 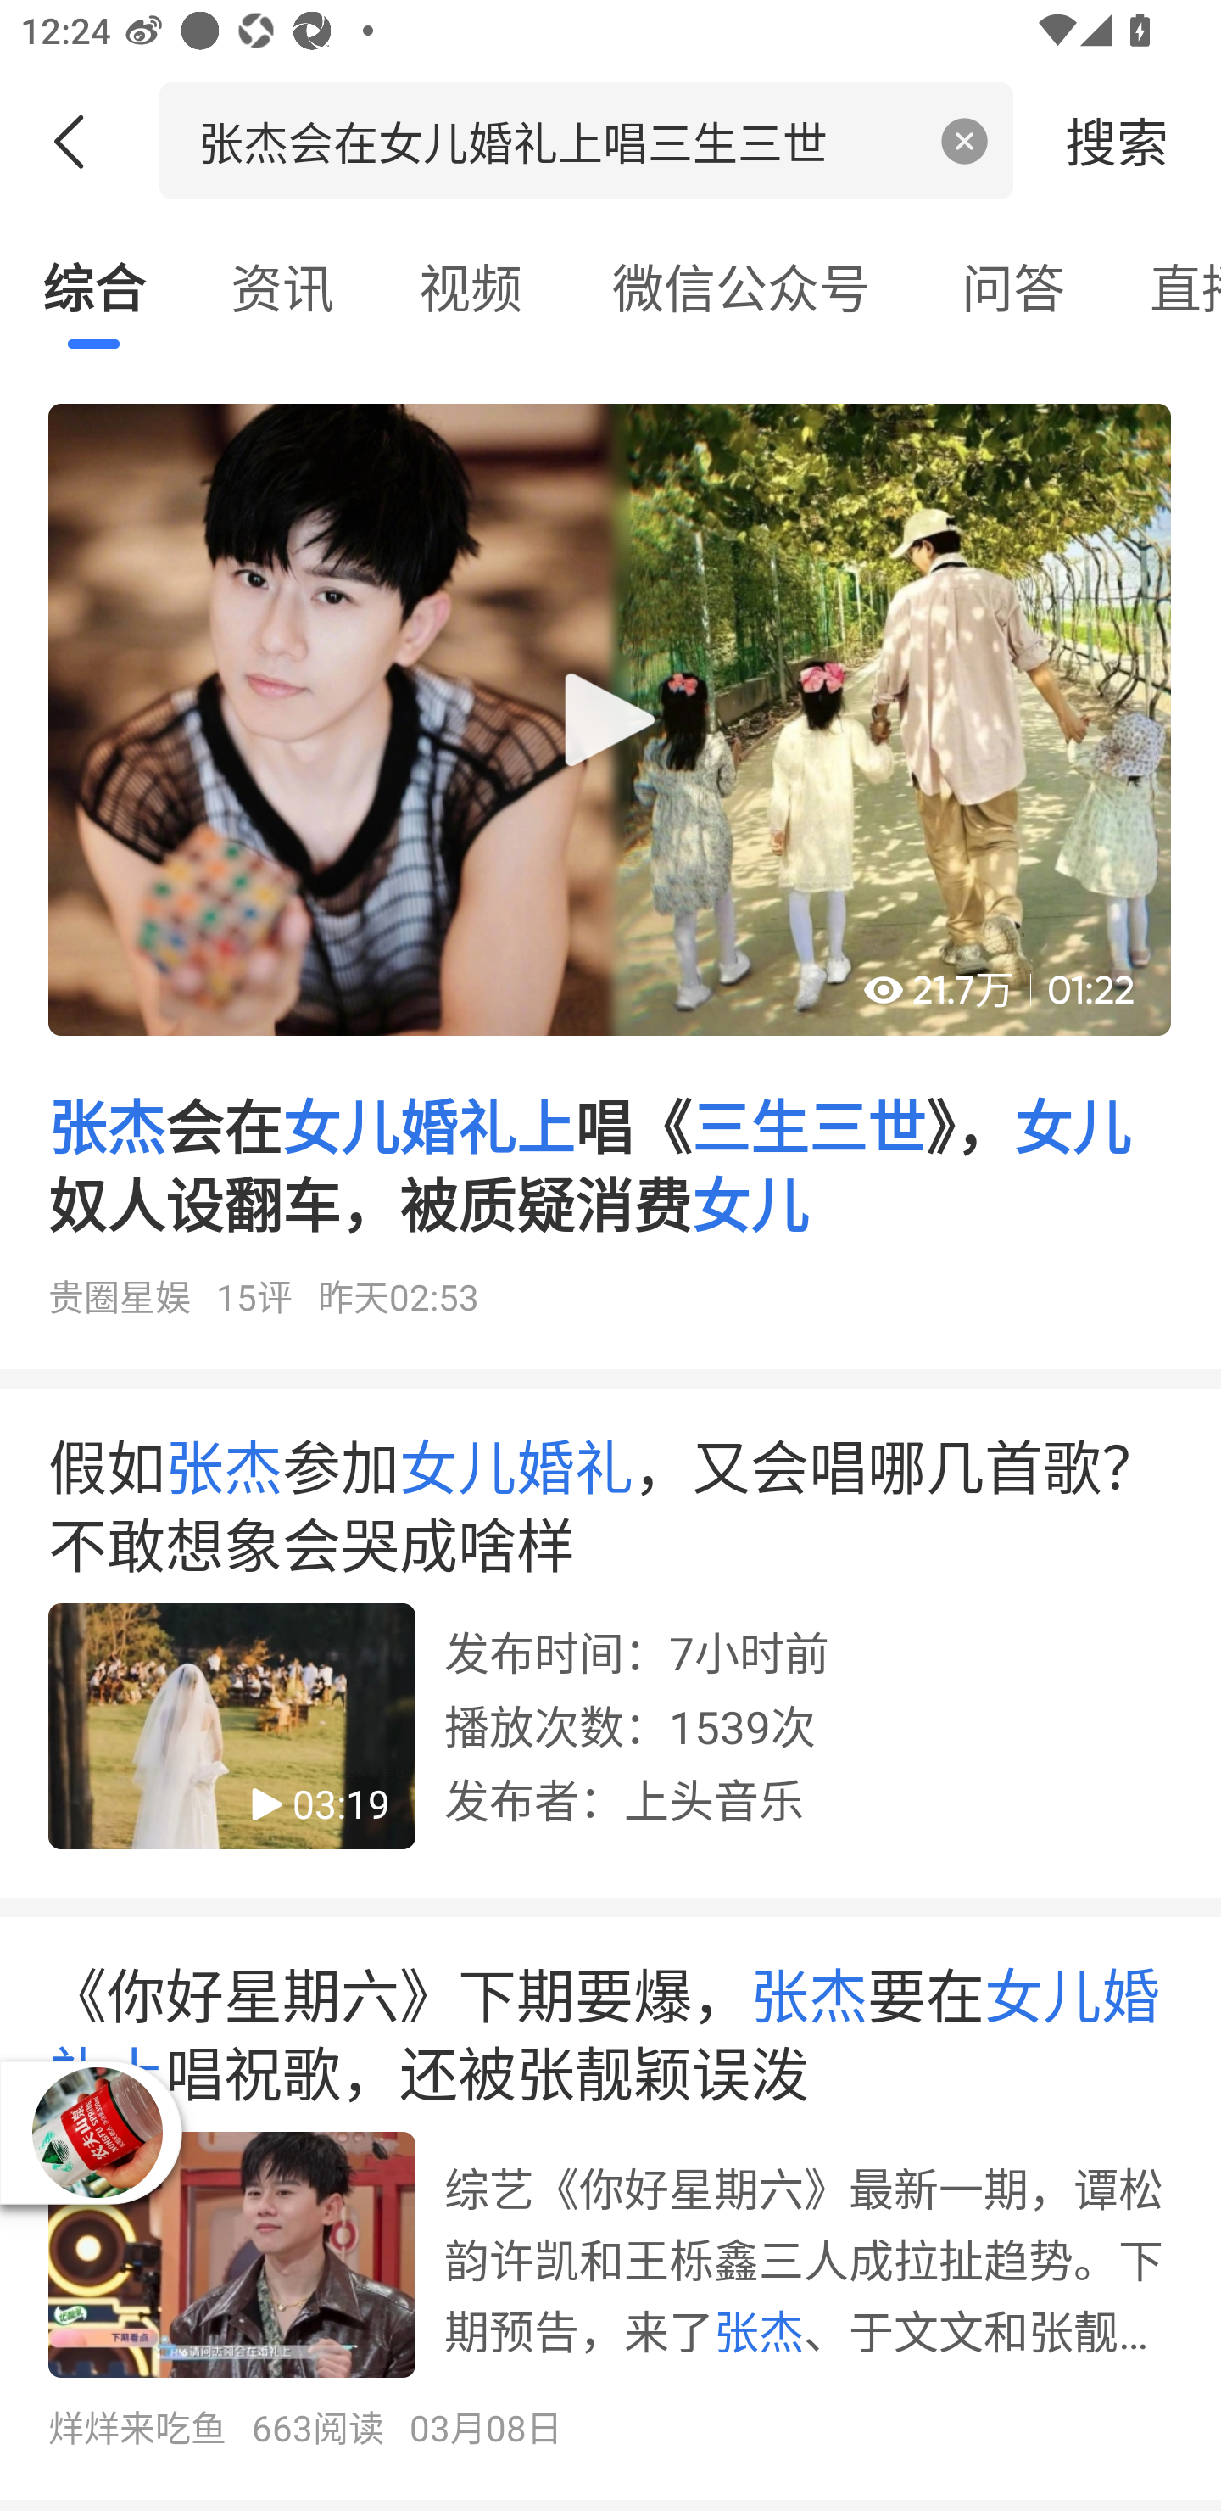 I want to click on 播放器, so click(x=97, y=2133).